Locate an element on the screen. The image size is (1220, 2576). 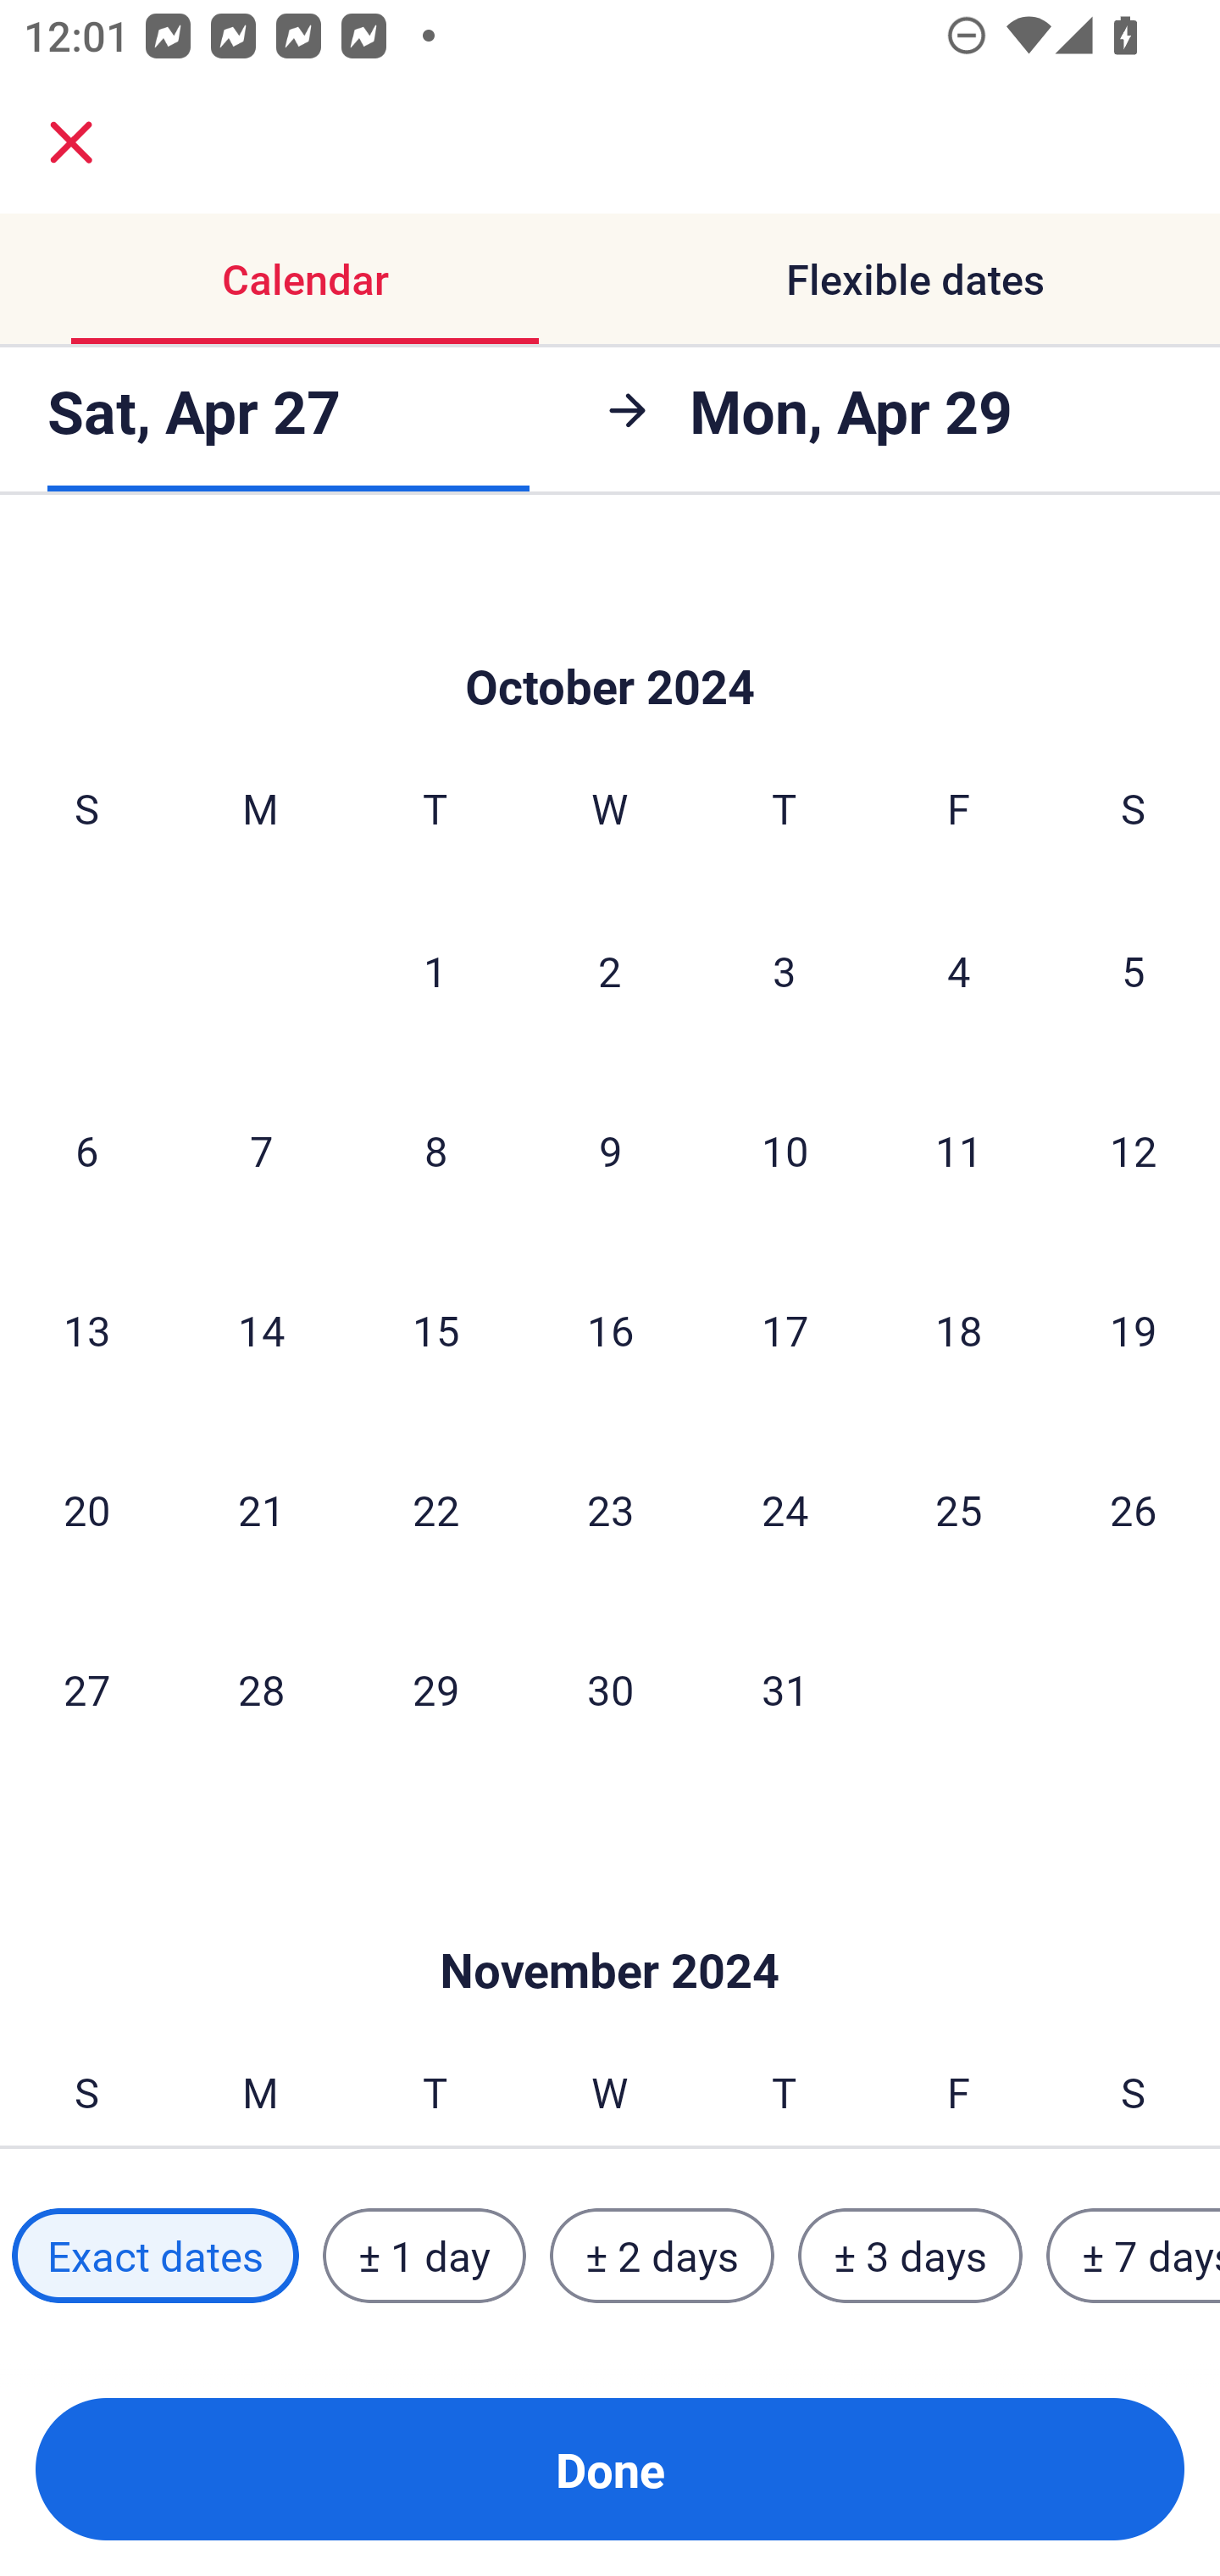
4 Friday, October 4, 2024 is located at coordinates (959, 971).